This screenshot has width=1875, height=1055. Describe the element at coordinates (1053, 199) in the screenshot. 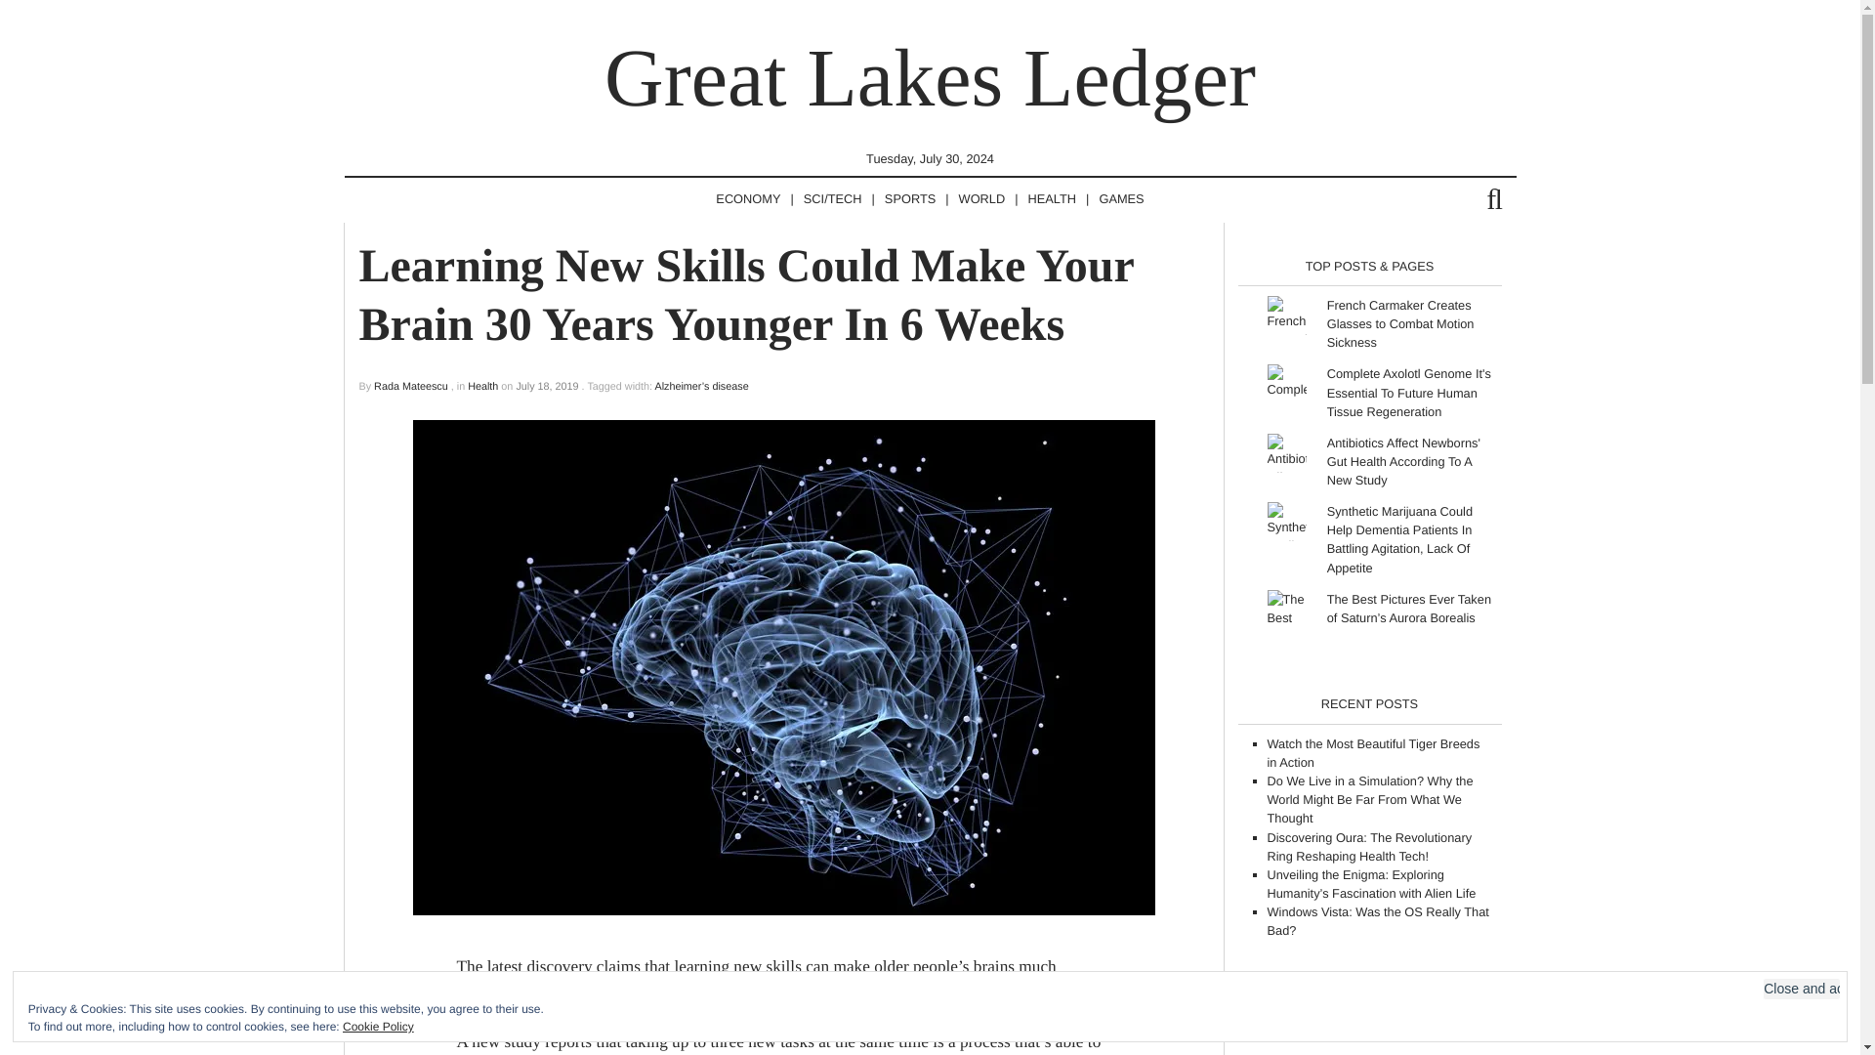

I see `HEALTH` at that location.